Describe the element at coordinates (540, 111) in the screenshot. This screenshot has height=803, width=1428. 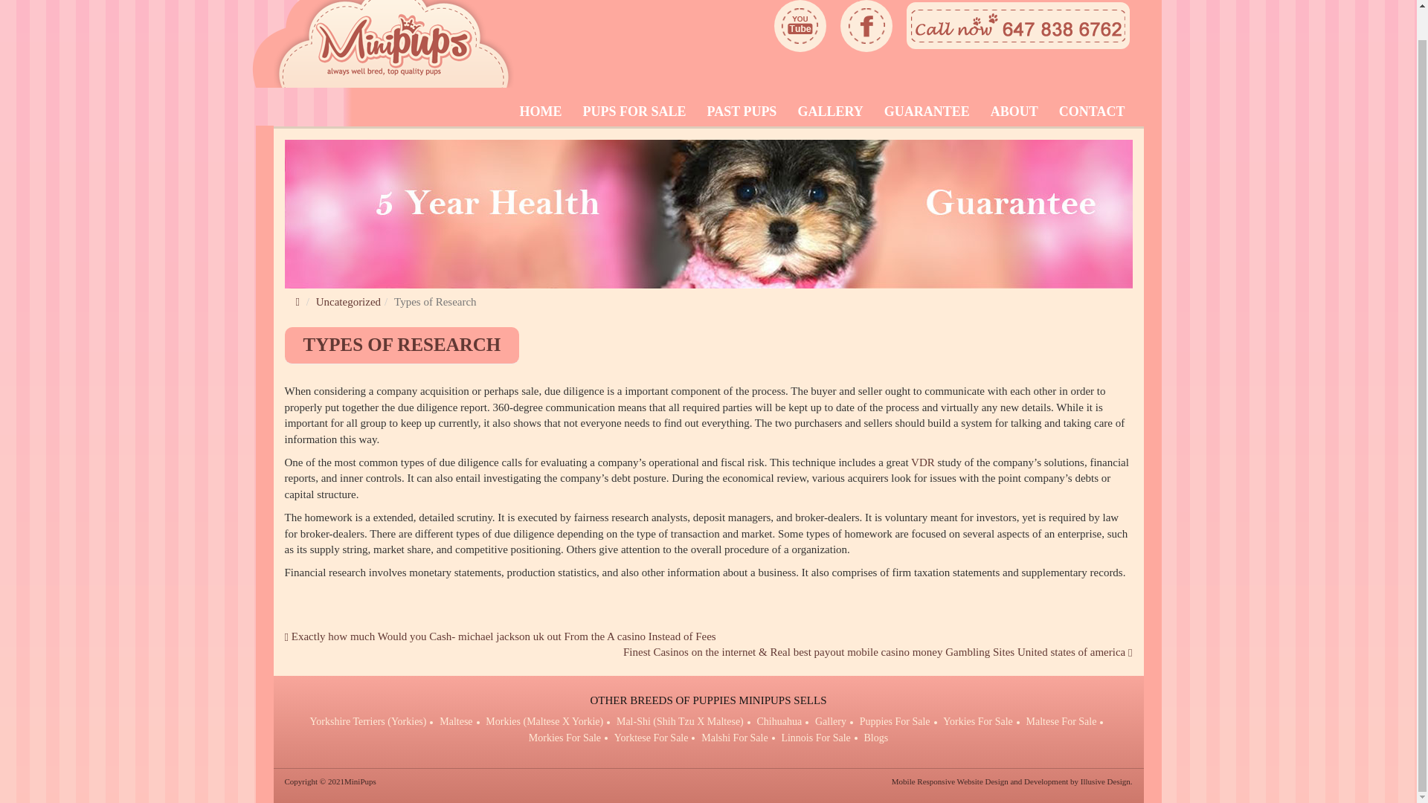
I see `Home` at that location.